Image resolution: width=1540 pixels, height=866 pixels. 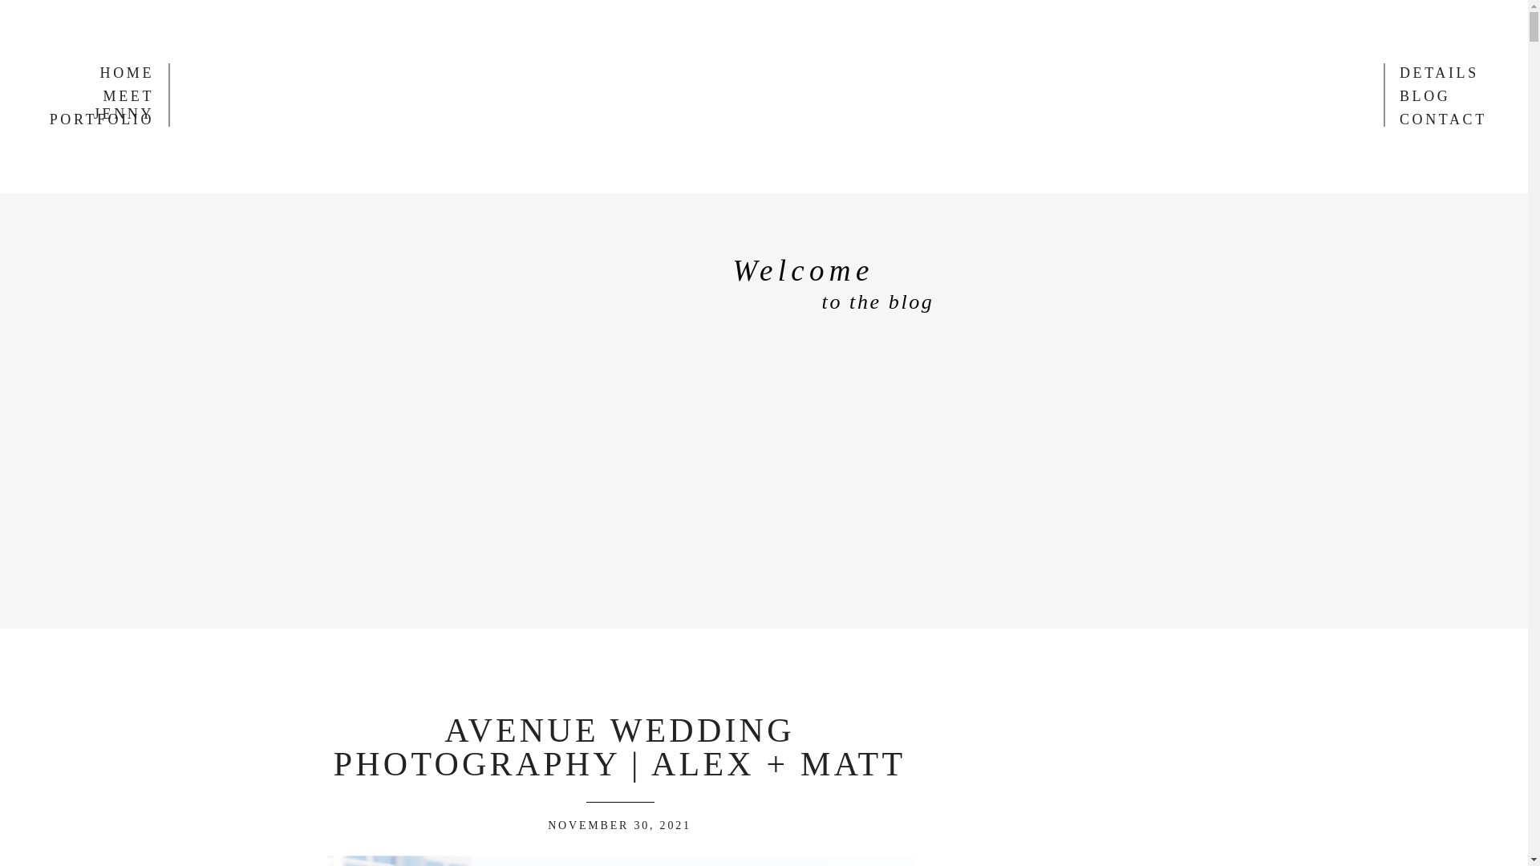 I want to click on HOME, so click(x=480, y=20).